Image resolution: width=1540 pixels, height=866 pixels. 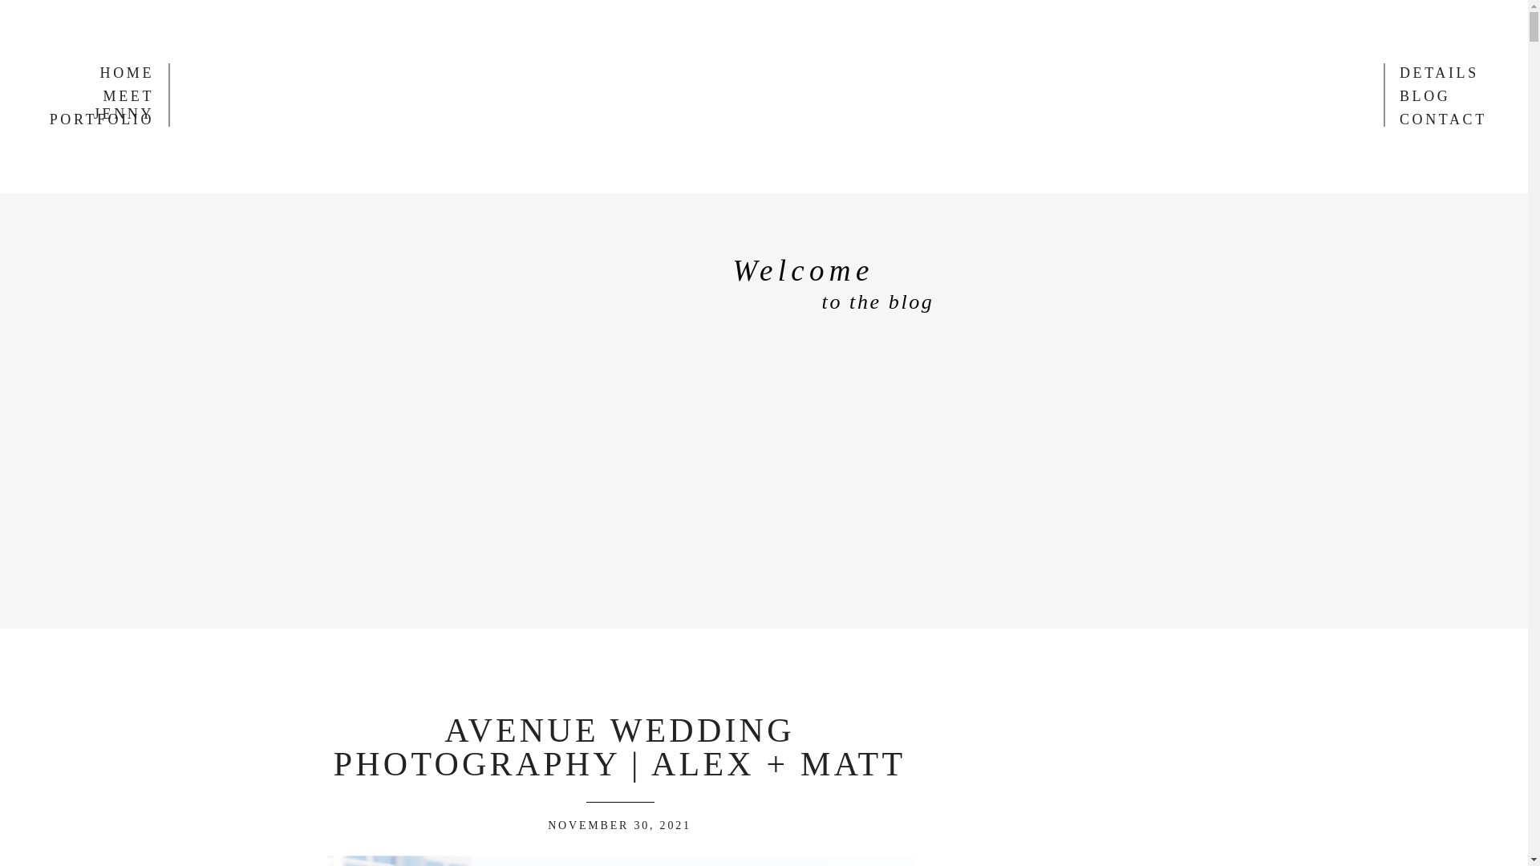 I want to click on HOME, so click(x=480, y=20).